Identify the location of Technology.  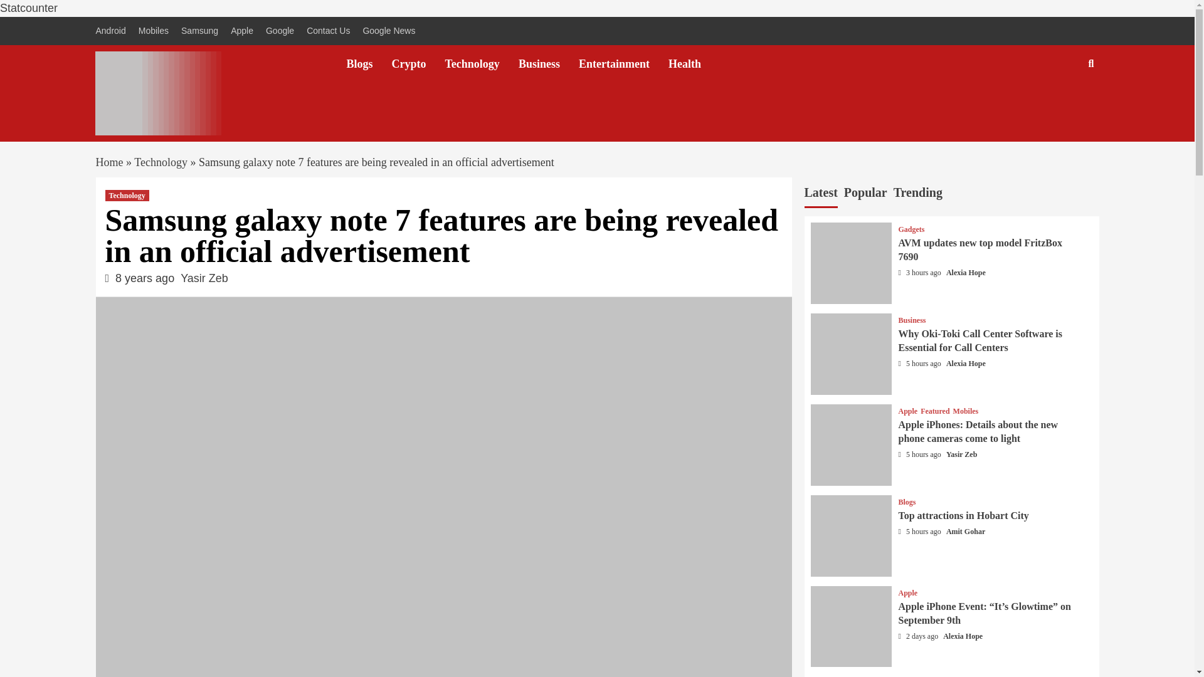
(161, 162).